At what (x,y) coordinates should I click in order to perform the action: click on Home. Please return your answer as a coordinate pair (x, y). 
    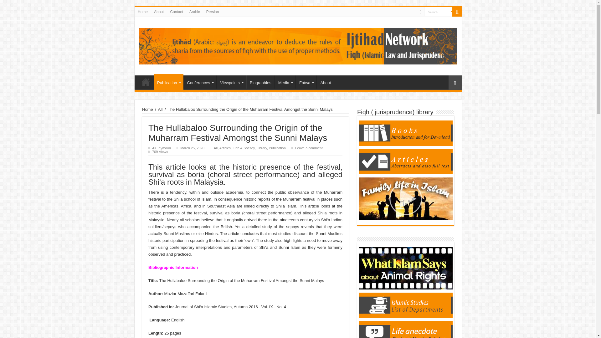
    Looking at the image, I should click on (143, 12).